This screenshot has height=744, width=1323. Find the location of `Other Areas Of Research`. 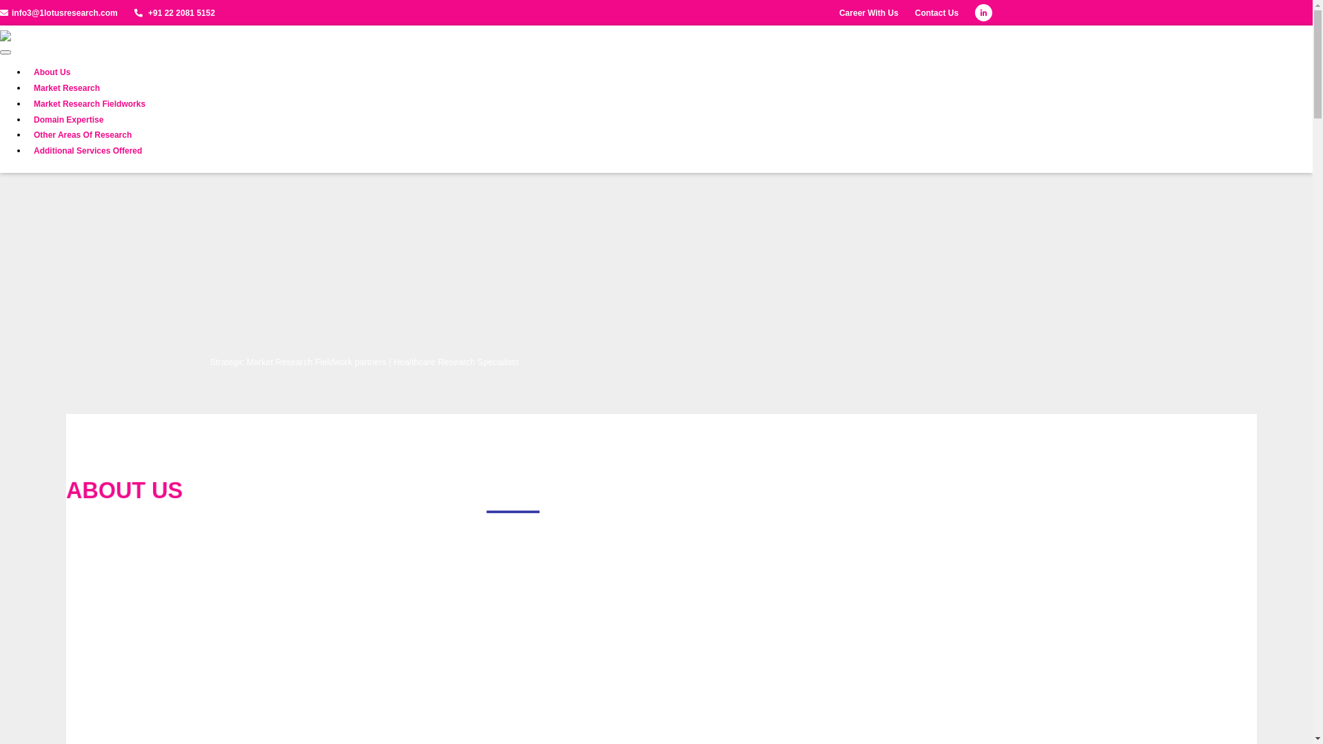

Other Areas Of Research is located at coordinates (83, 136).